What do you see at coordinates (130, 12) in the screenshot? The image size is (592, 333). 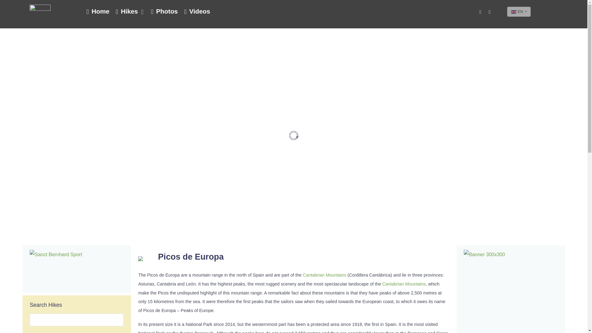 I see `Hikes` at bounding box center [130, 12].